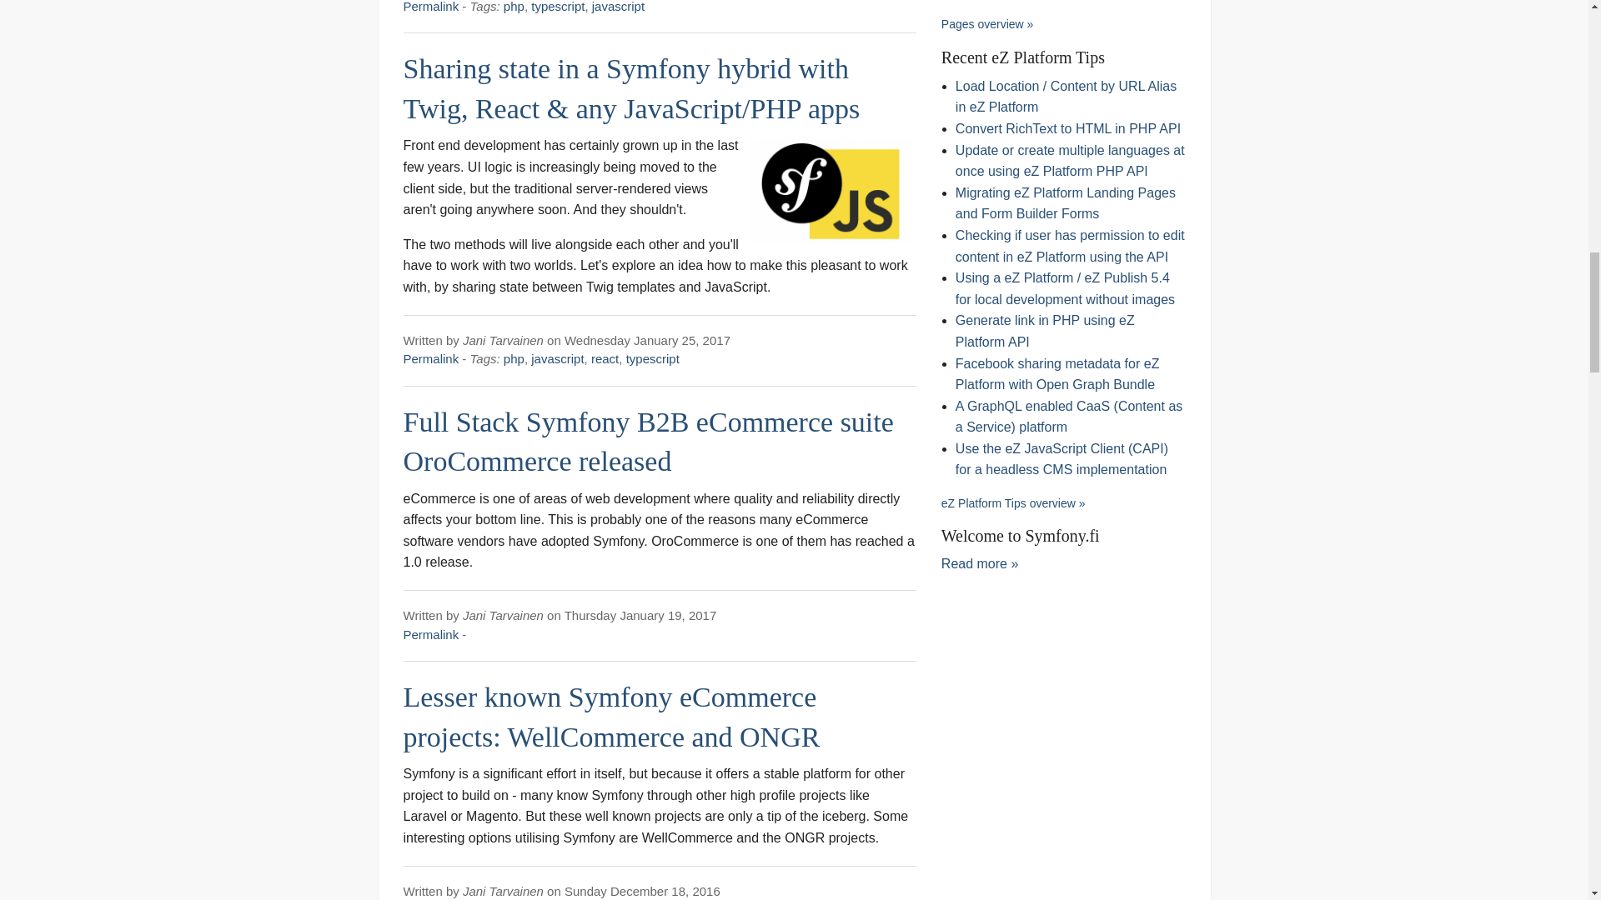 The image size is (1601, 900). I want to click on php, so click(514, 358).